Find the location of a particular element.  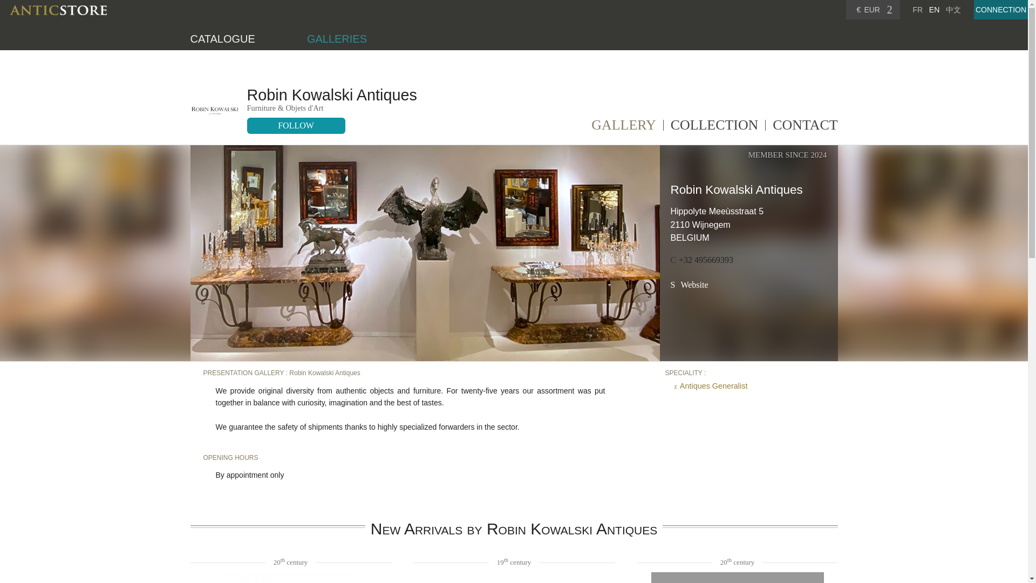

SOLD is located at coordinates (737, 578).